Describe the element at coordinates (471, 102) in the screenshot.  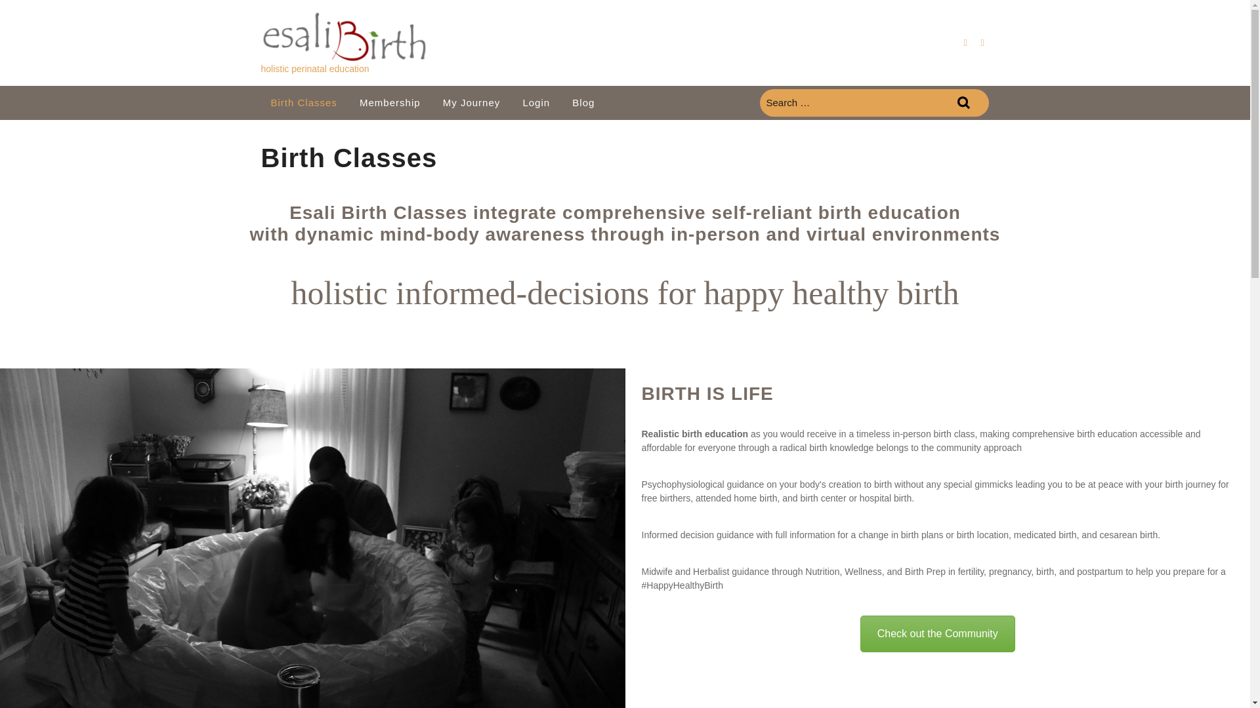
I see `My Journey` at that location.